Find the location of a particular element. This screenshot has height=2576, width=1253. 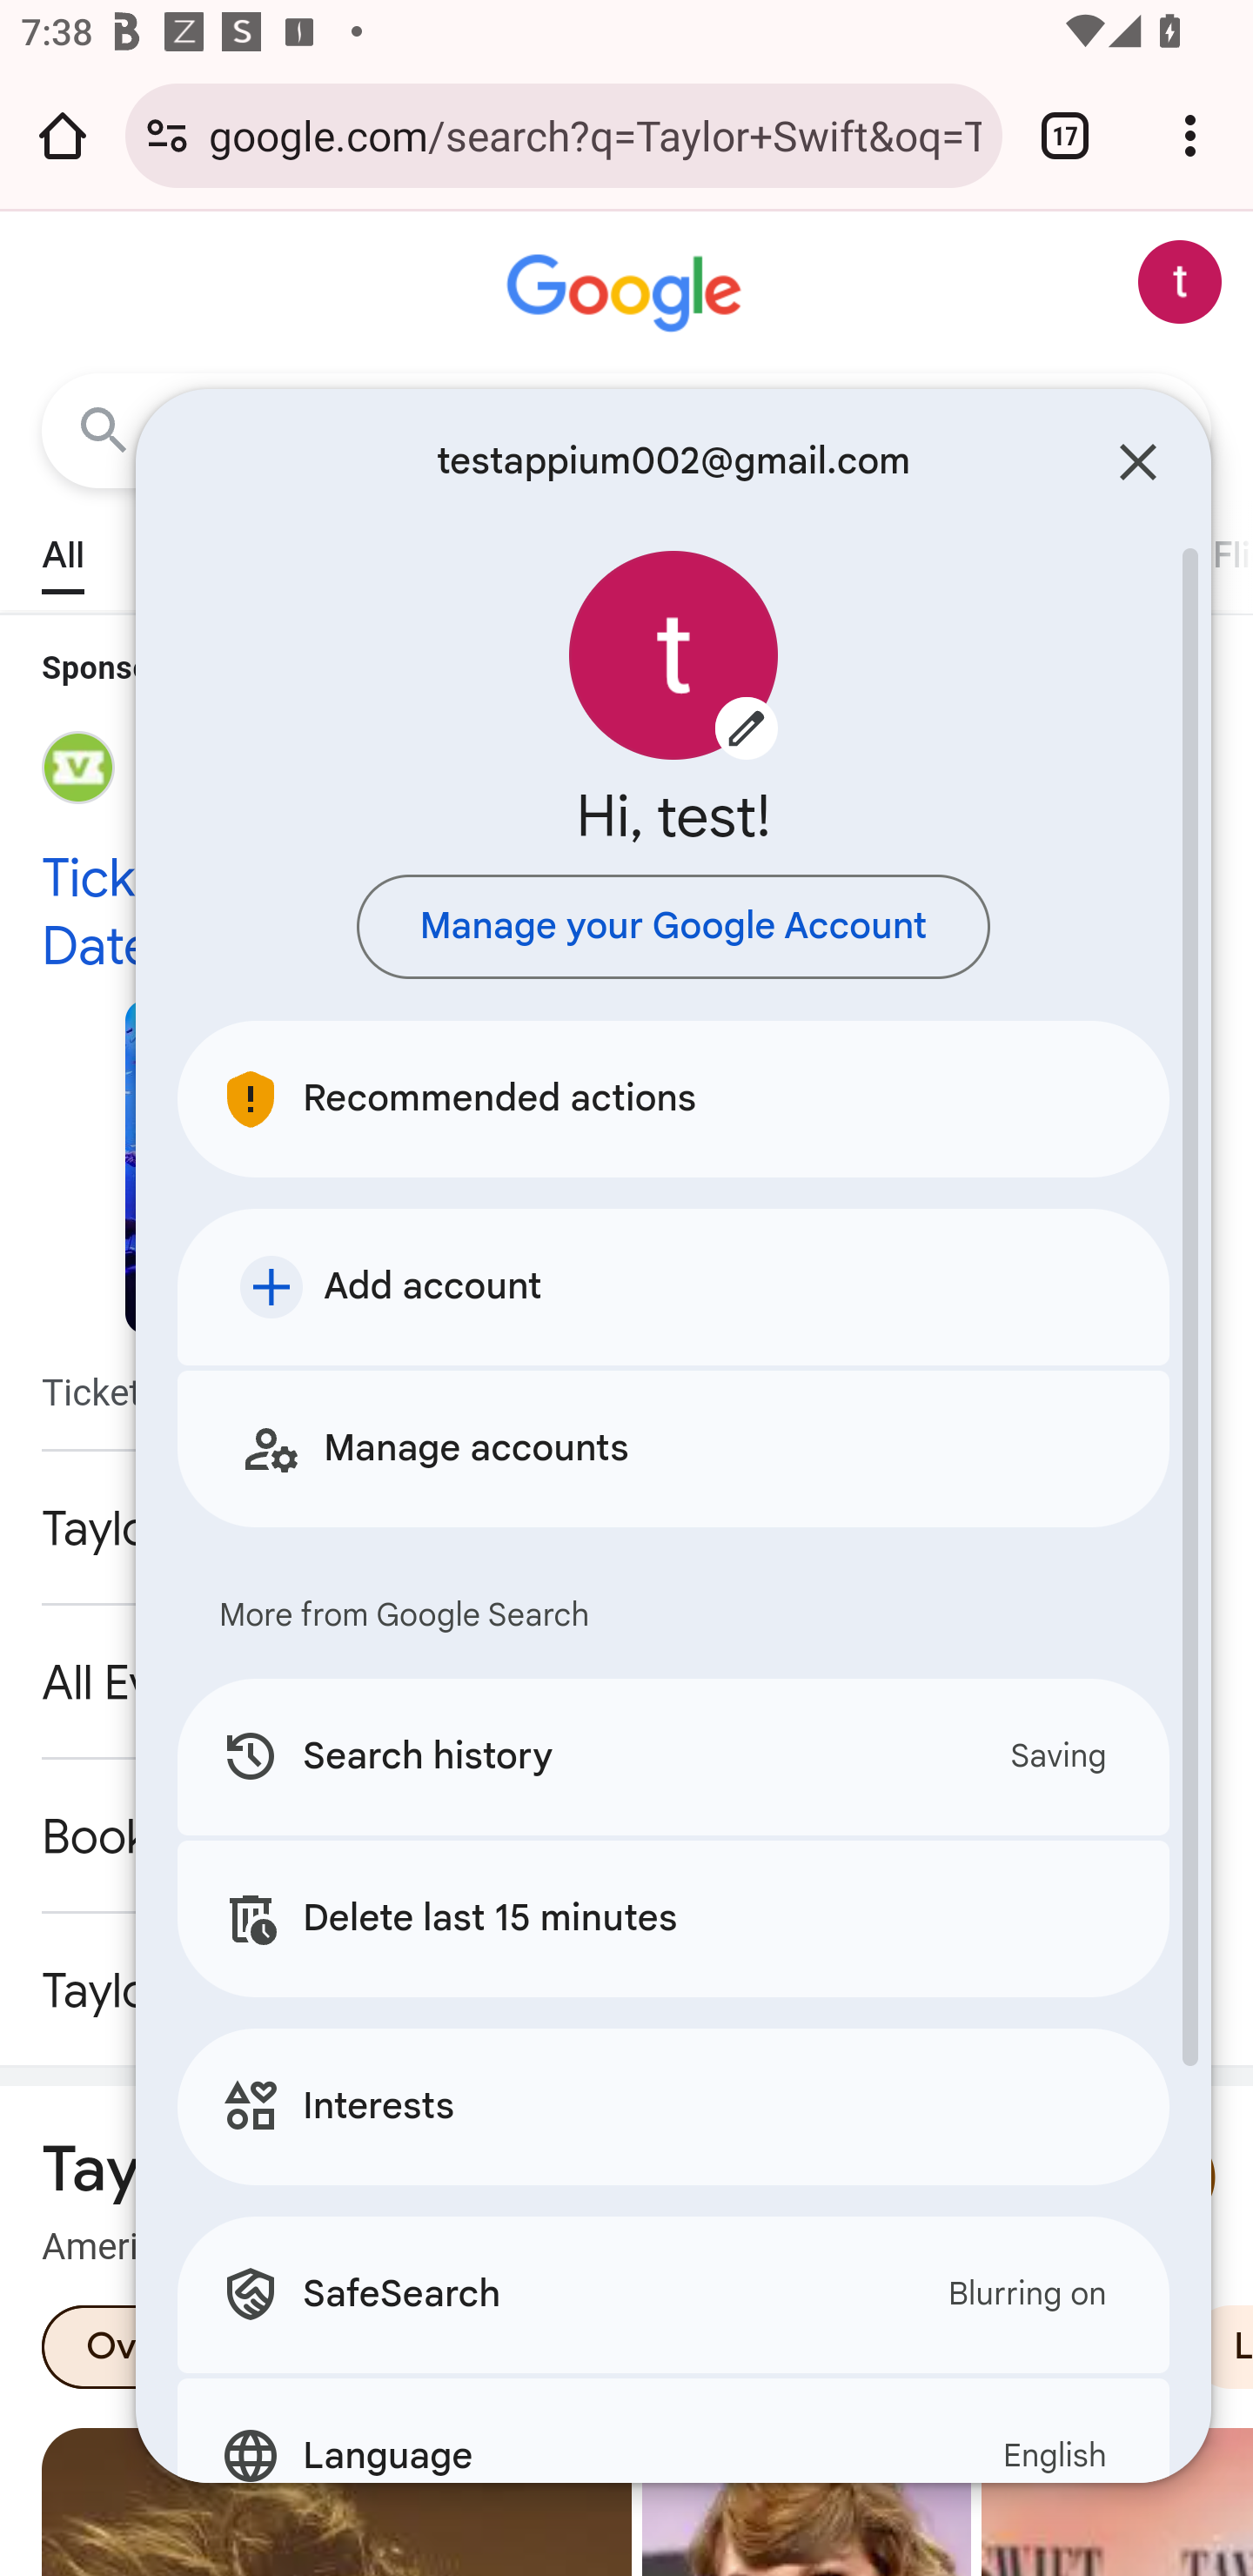

Delete last 15 minutes is located at coordinates (673, 1919).